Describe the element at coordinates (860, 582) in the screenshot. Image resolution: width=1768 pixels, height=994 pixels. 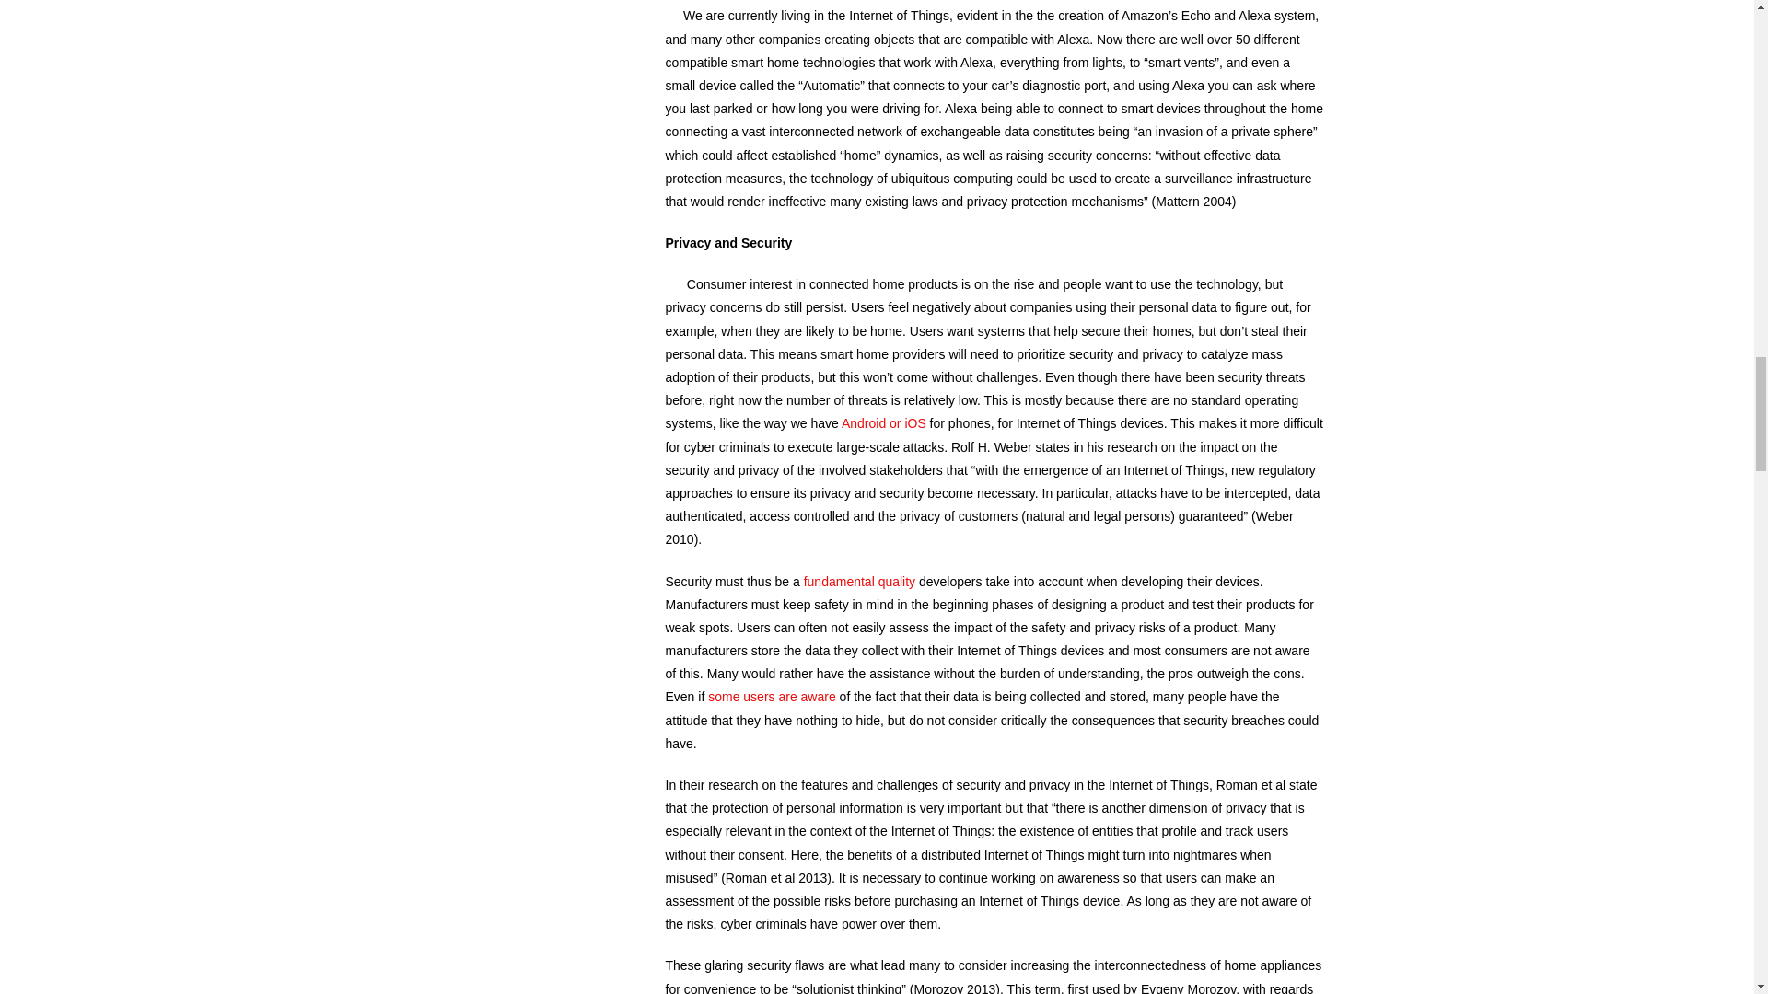
I see `fundamental quality` at that location.